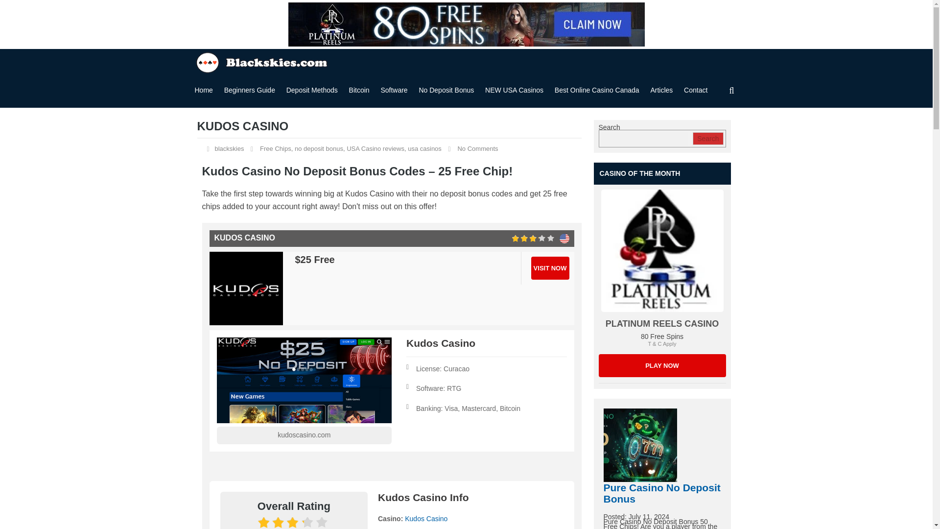 Image resolution: width=940 pixels, height=529 pixels. Describe the element at coordinates (564, 238) in the screenshot. I see `Kudos Casino` at that location.